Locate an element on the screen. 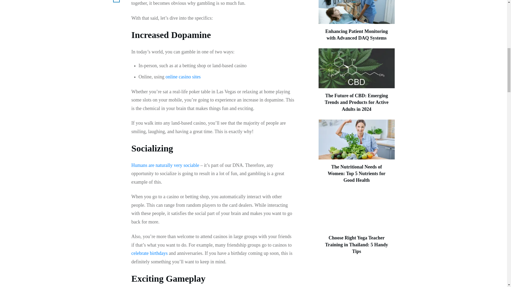 Image resolution: width=511 pixels, height=287 pixels. Humans are naturally very sociable is located at coordinates (165, 165).